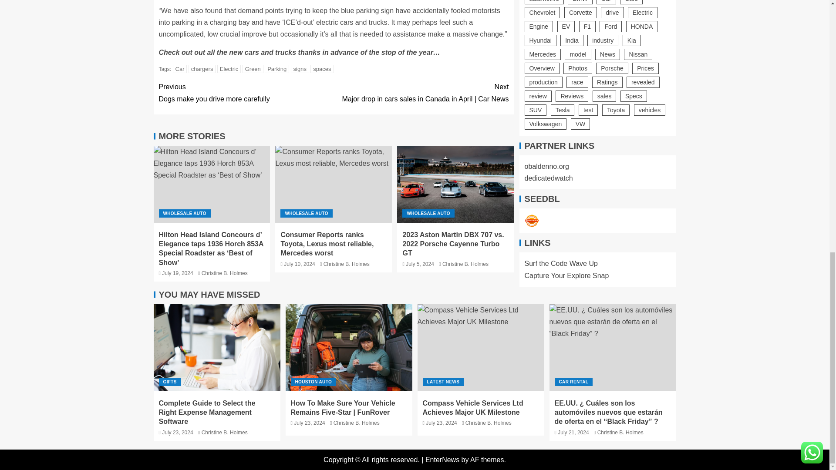  I want to click on WHOLESALE AUTO, so click(180, 69).